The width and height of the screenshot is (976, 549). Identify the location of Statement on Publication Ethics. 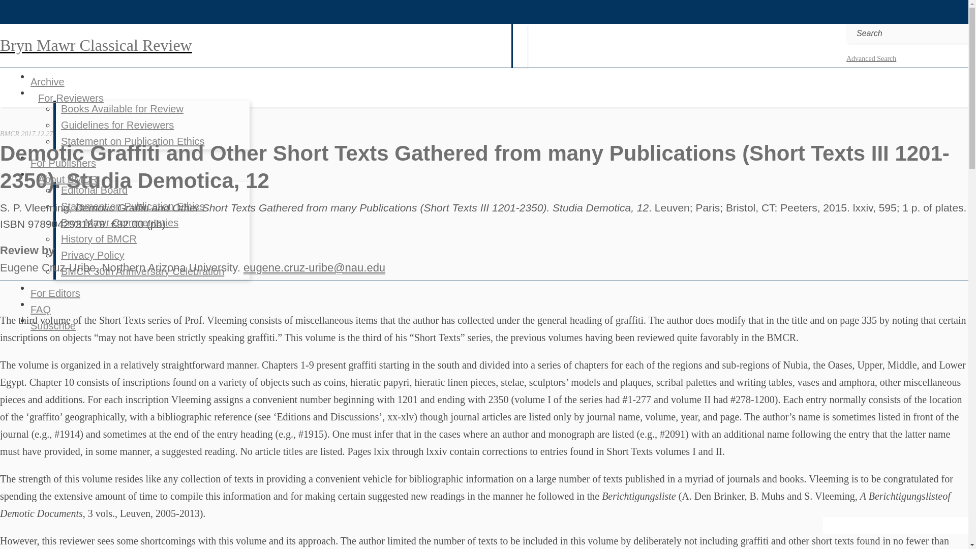
(132, 206).